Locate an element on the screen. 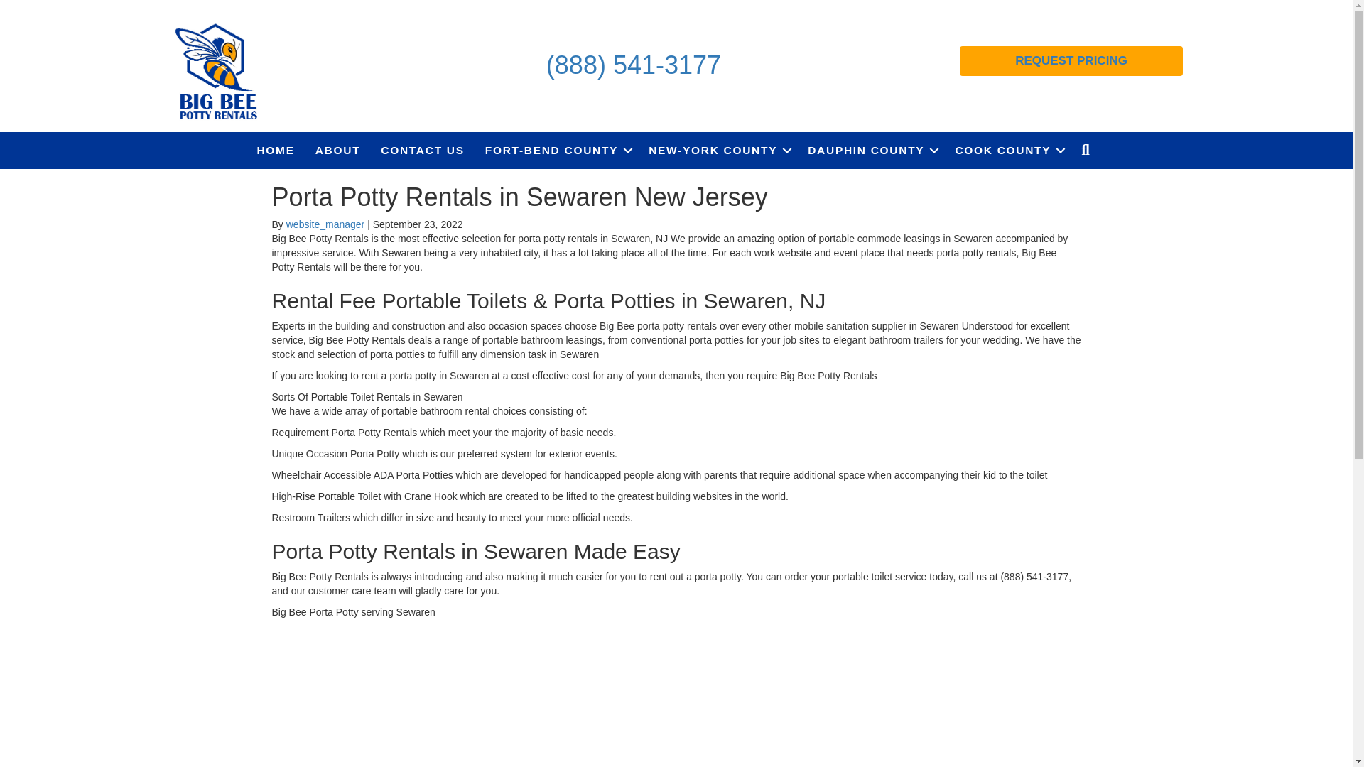 Image resolution: width=1364 pixels, height=767 pixels. NEW-YORK COUNTY is located at coordinates (718, 150).